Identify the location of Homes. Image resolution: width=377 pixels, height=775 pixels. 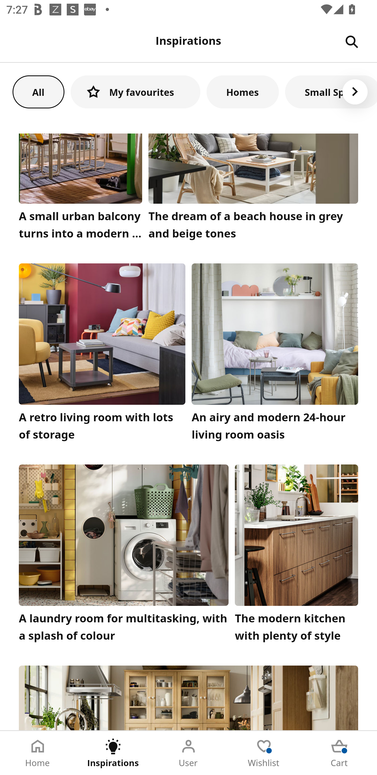
(243, 92).